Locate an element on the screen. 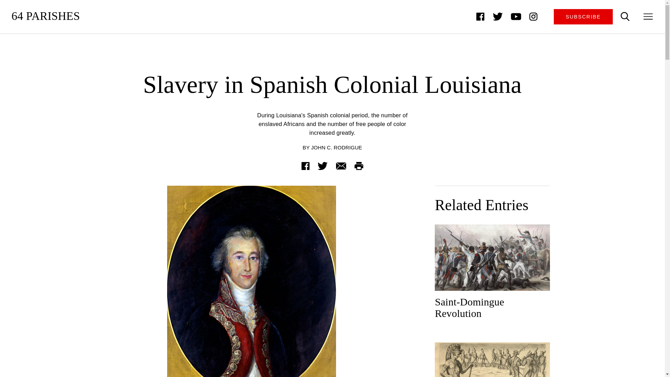 The width and height of the screenshot is (670, 377). SUBSCRIBE is located at coordinates (583, 17).